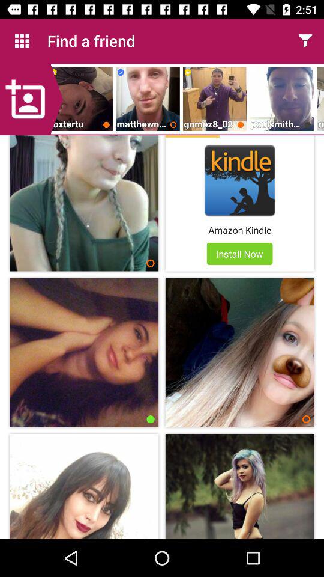 The height and width of the screenshot is (577, 324). What do you see at coordinates (240, 180) in the screenshot?
I see `select app above amazon kindle item` at bounding box center [240, 180].